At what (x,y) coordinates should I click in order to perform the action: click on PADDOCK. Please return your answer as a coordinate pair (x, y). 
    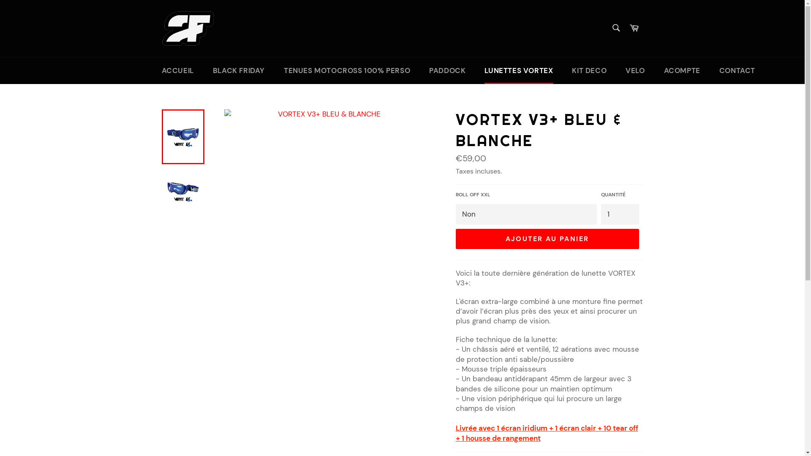
    Looking at the image, I should click on (447, 71).